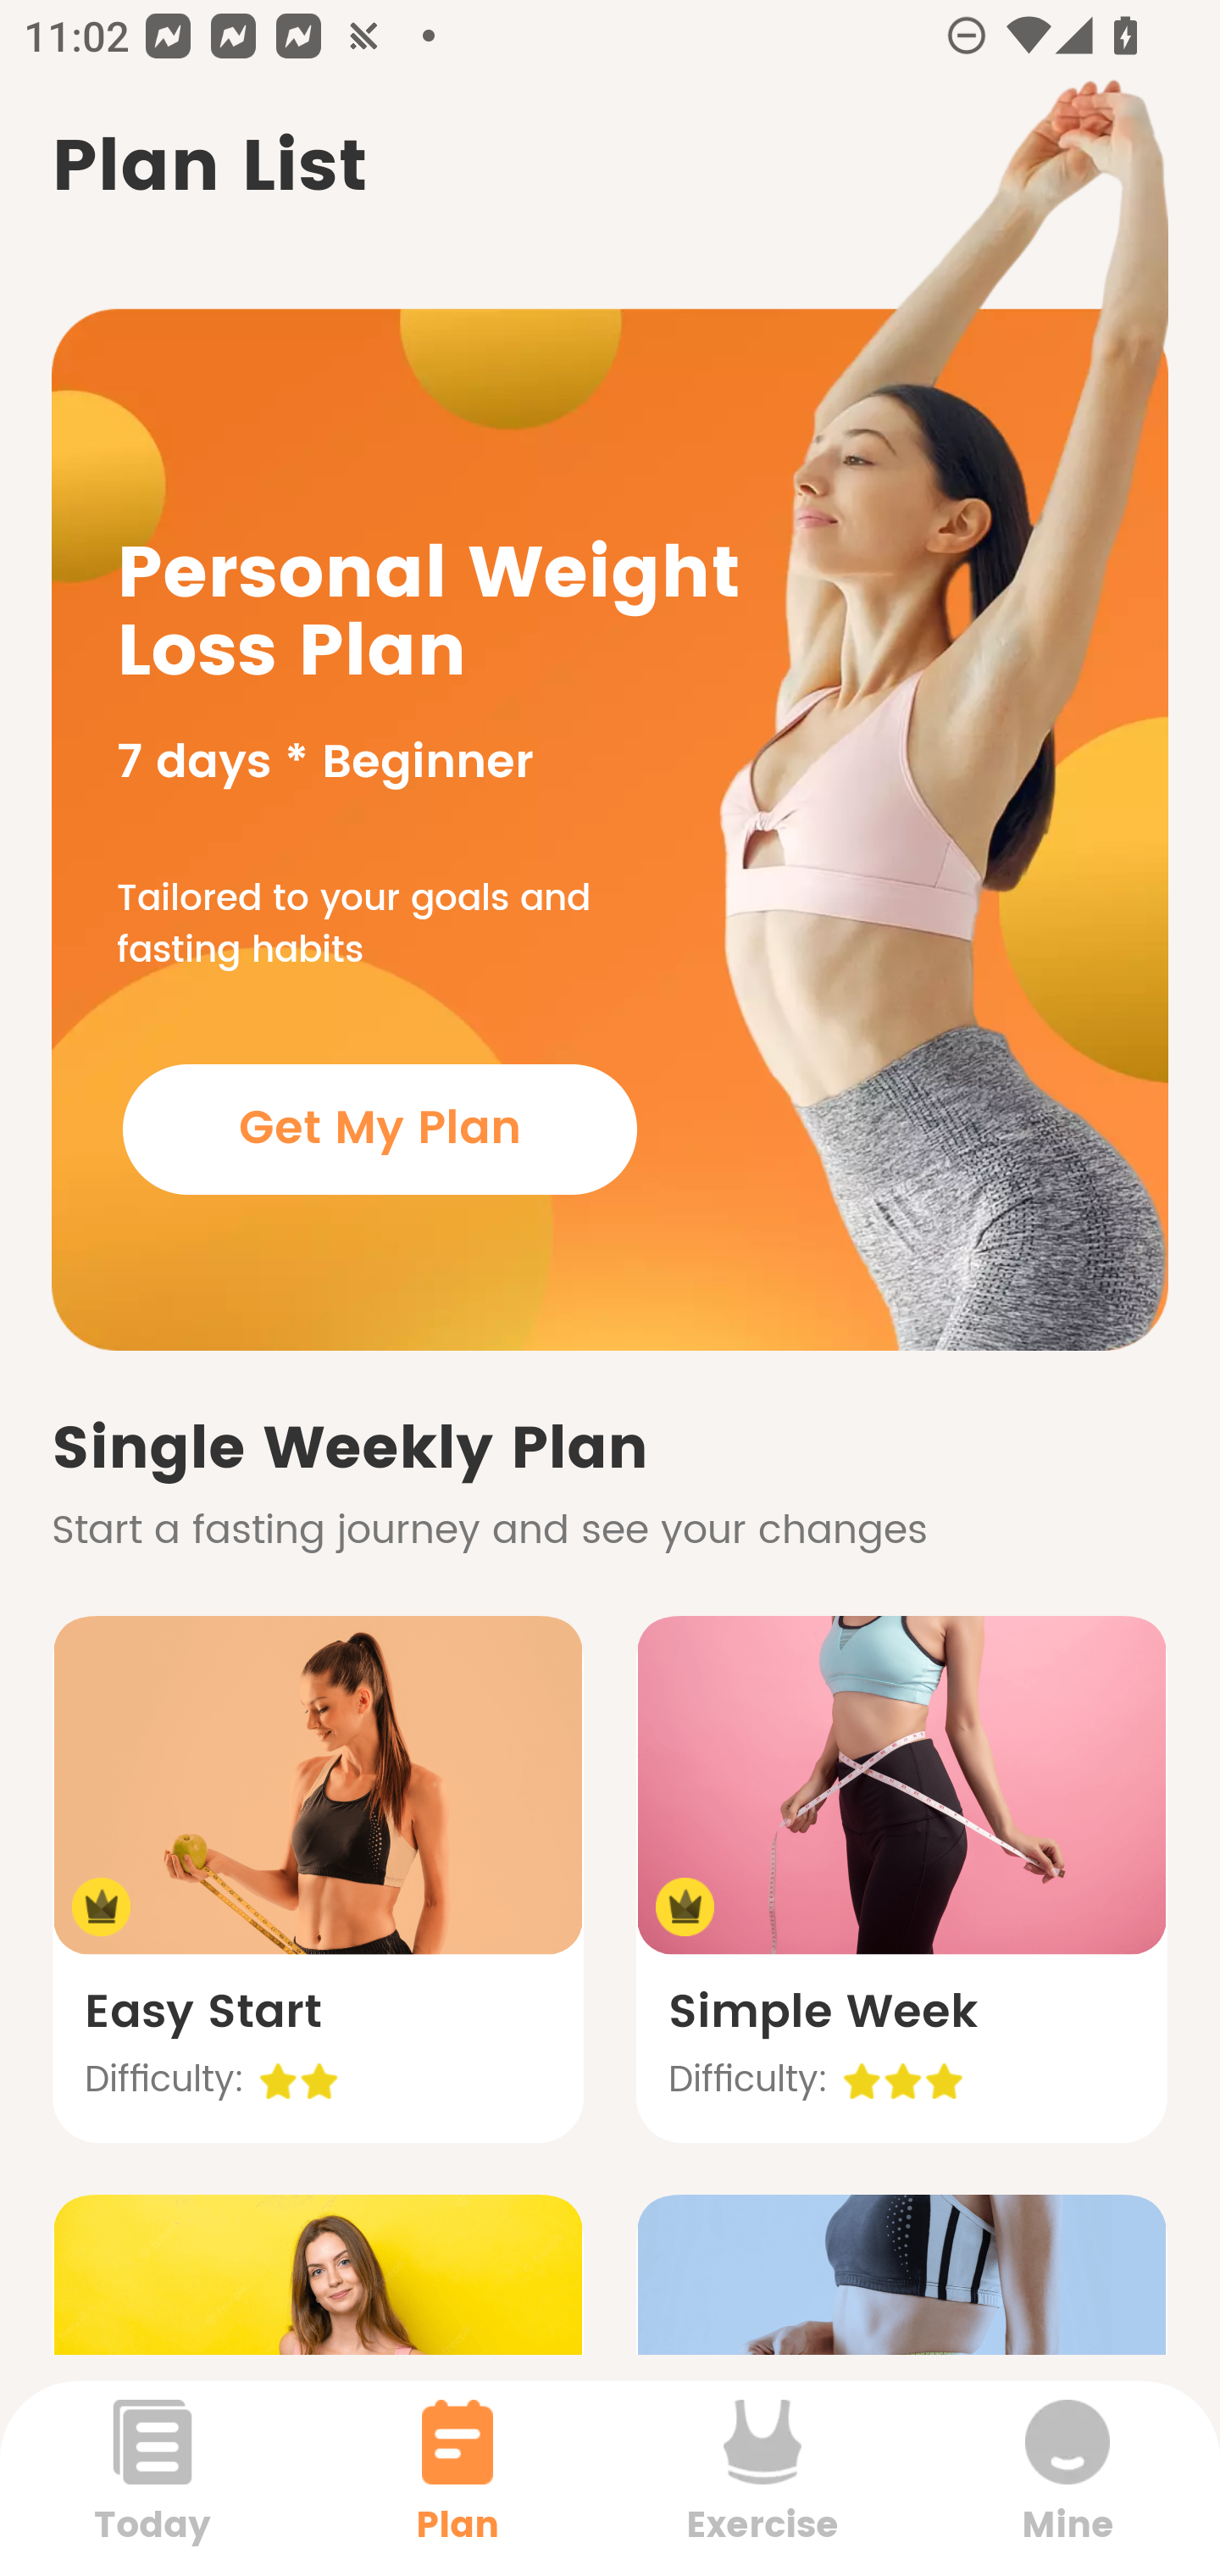  I want to click on Get My Plan, so click(380, 1129).